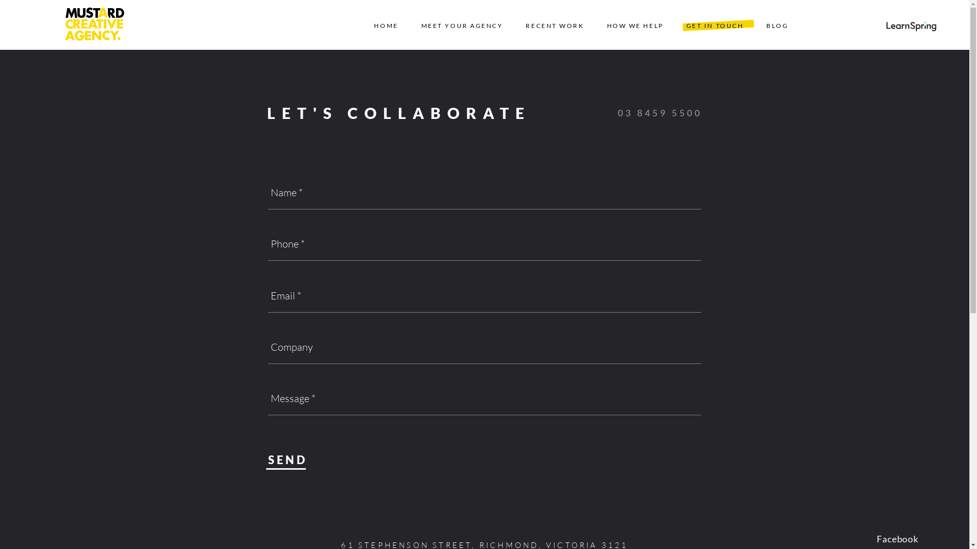  What do you see at coordinates (715, 25) in the screenshot?
I see `GET IN TOUCH` at bounding box center [715, 25].